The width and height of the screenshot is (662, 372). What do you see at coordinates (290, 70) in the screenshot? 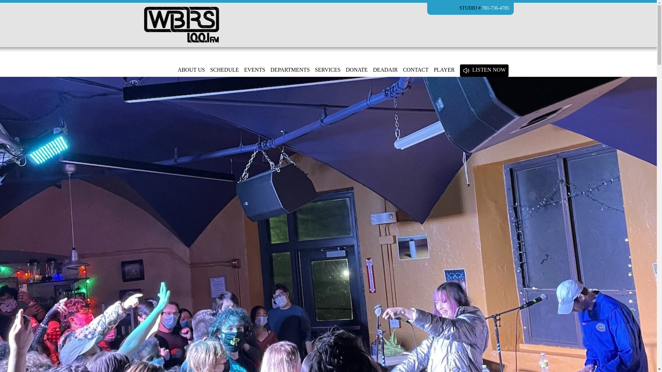
I see `DEPARTMENTS` at bounding box center [290, 70].